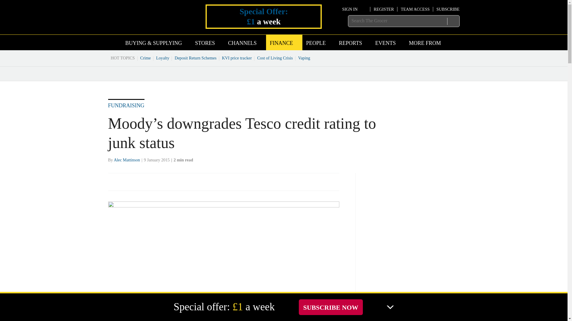 The height and width of the screenshot is (321, 572). I want to click on Share this on Facebook, so click(113, 181).